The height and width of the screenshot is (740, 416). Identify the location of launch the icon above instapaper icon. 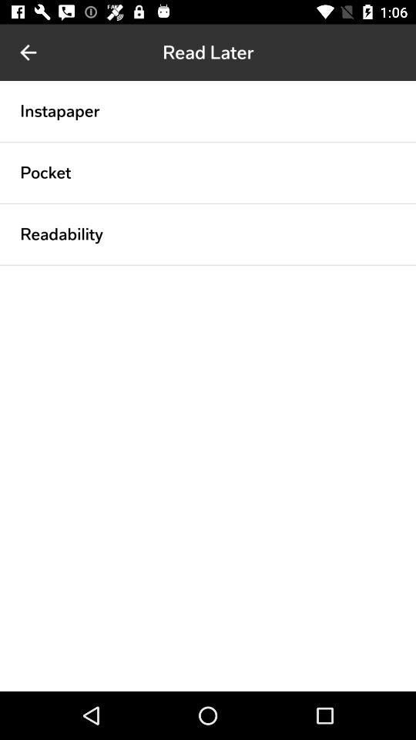
(28, 52).